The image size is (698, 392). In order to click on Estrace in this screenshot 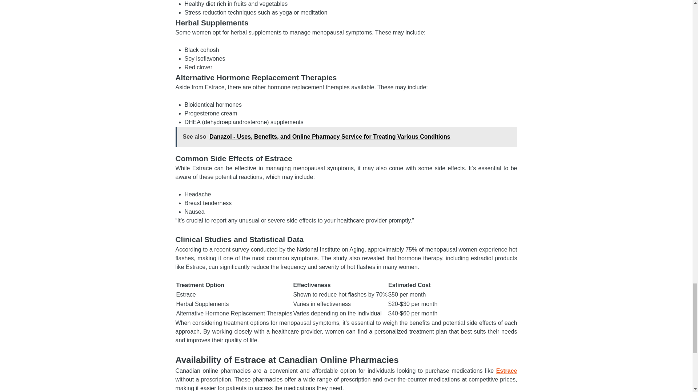, I will do `click(507, 371)`.